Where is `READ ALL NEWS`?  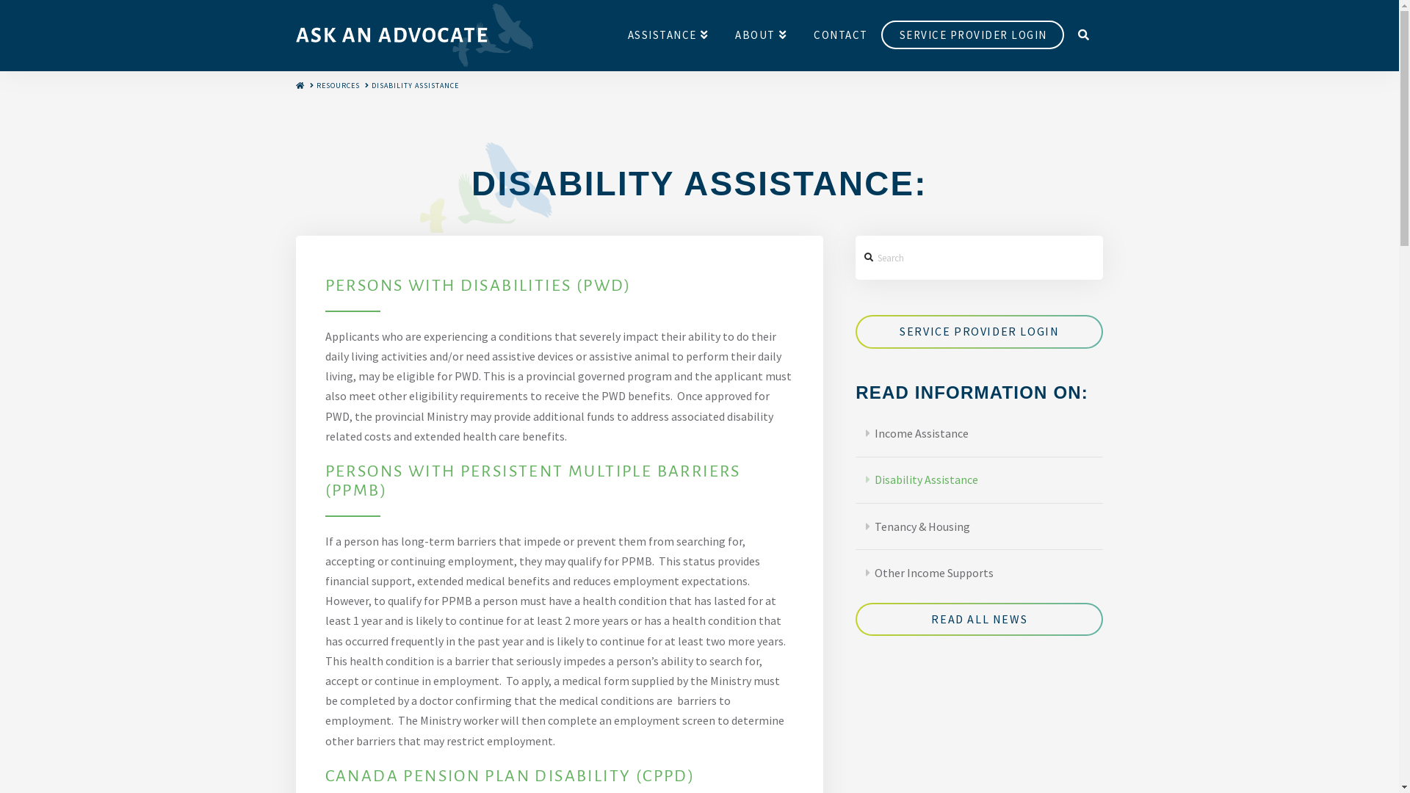
READ ALL NEWS is located at coordinates (980, 620).